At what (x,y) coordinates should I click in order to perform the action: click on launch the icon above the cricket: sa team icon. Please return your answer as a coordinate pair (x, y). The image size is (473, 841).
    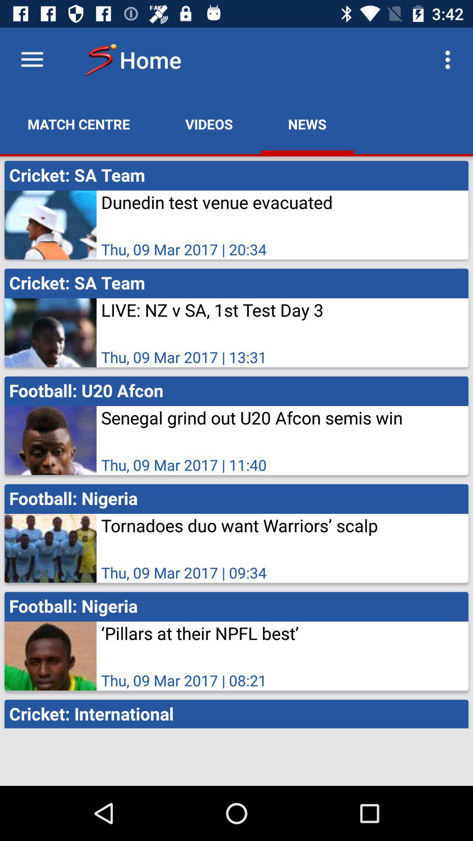
    Looking at the image, I should click on (450, 60).